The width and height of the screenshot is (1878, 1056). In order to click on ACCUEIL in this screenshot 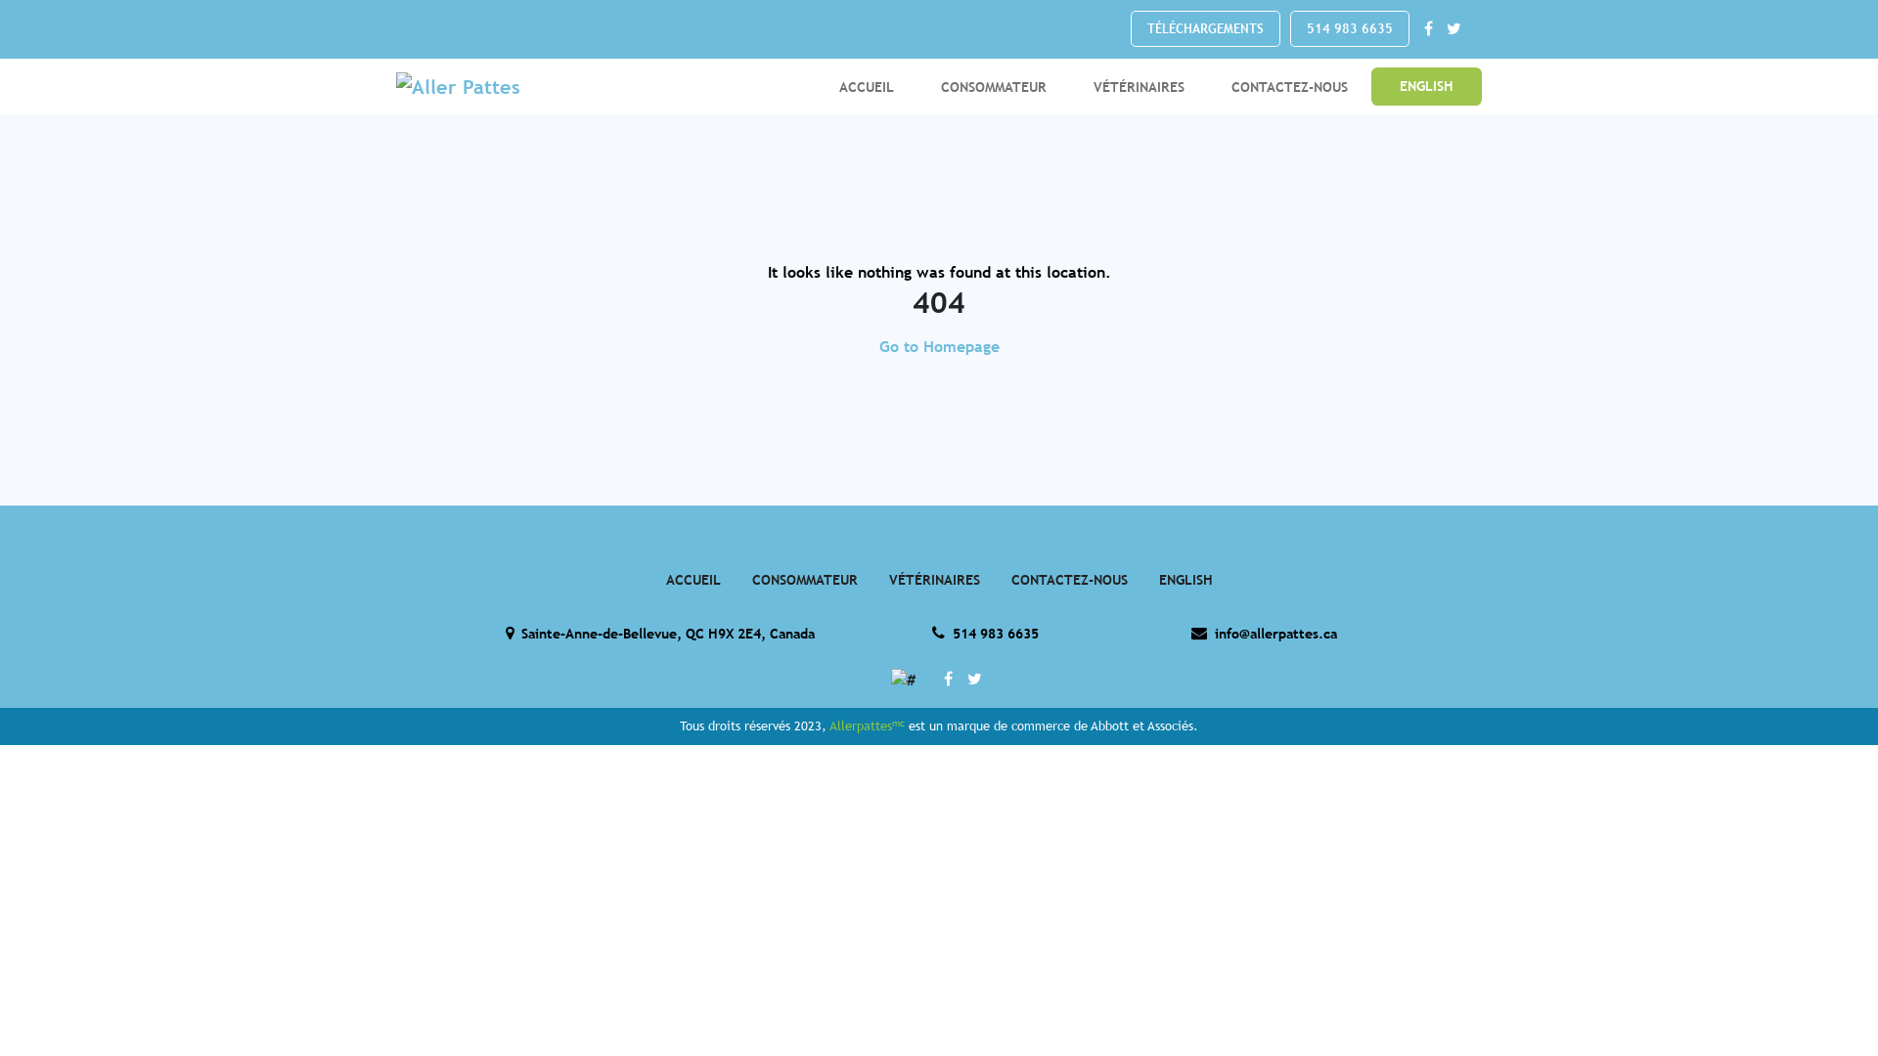, I will do `click(867, 87)`.